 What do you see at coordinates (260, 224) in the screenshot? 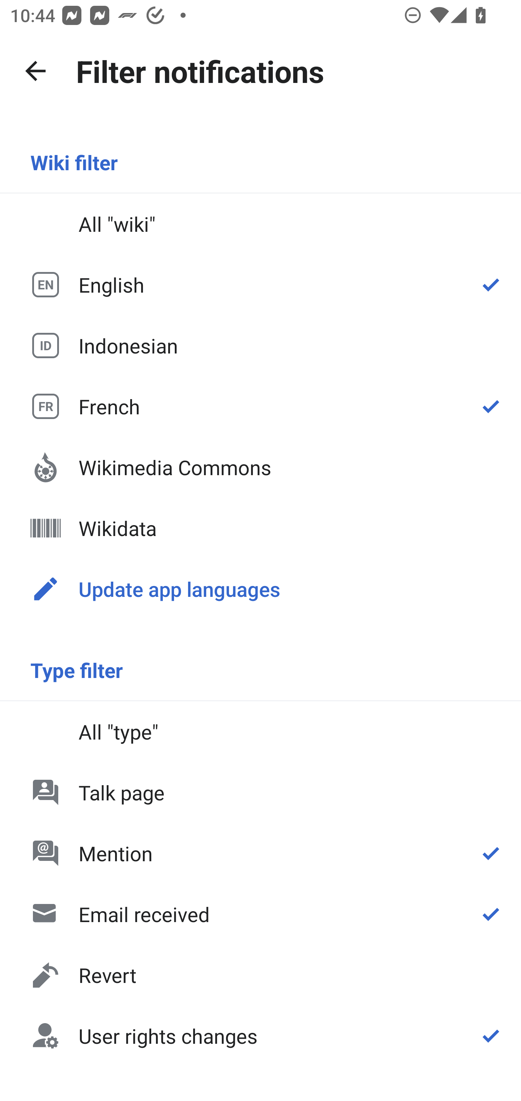
I see `All "wiki"` at bounding box center [260, 224].